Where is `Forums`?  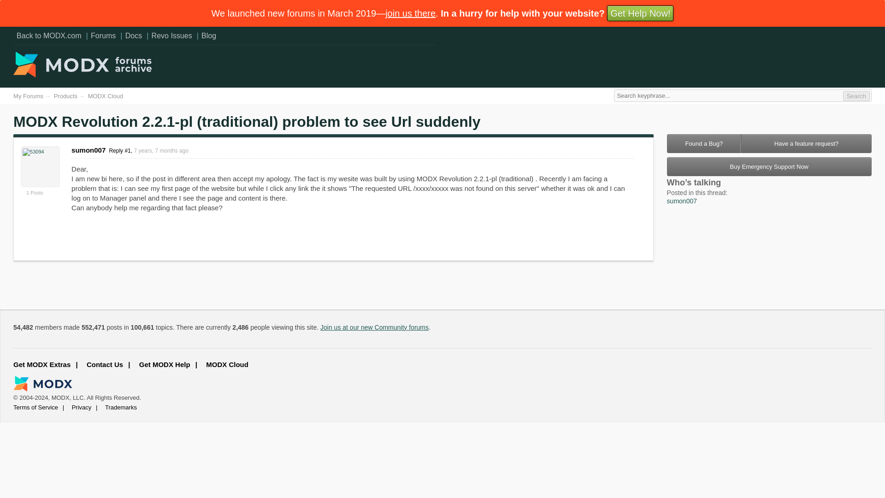 Forums is located at coordinates (103, 36).